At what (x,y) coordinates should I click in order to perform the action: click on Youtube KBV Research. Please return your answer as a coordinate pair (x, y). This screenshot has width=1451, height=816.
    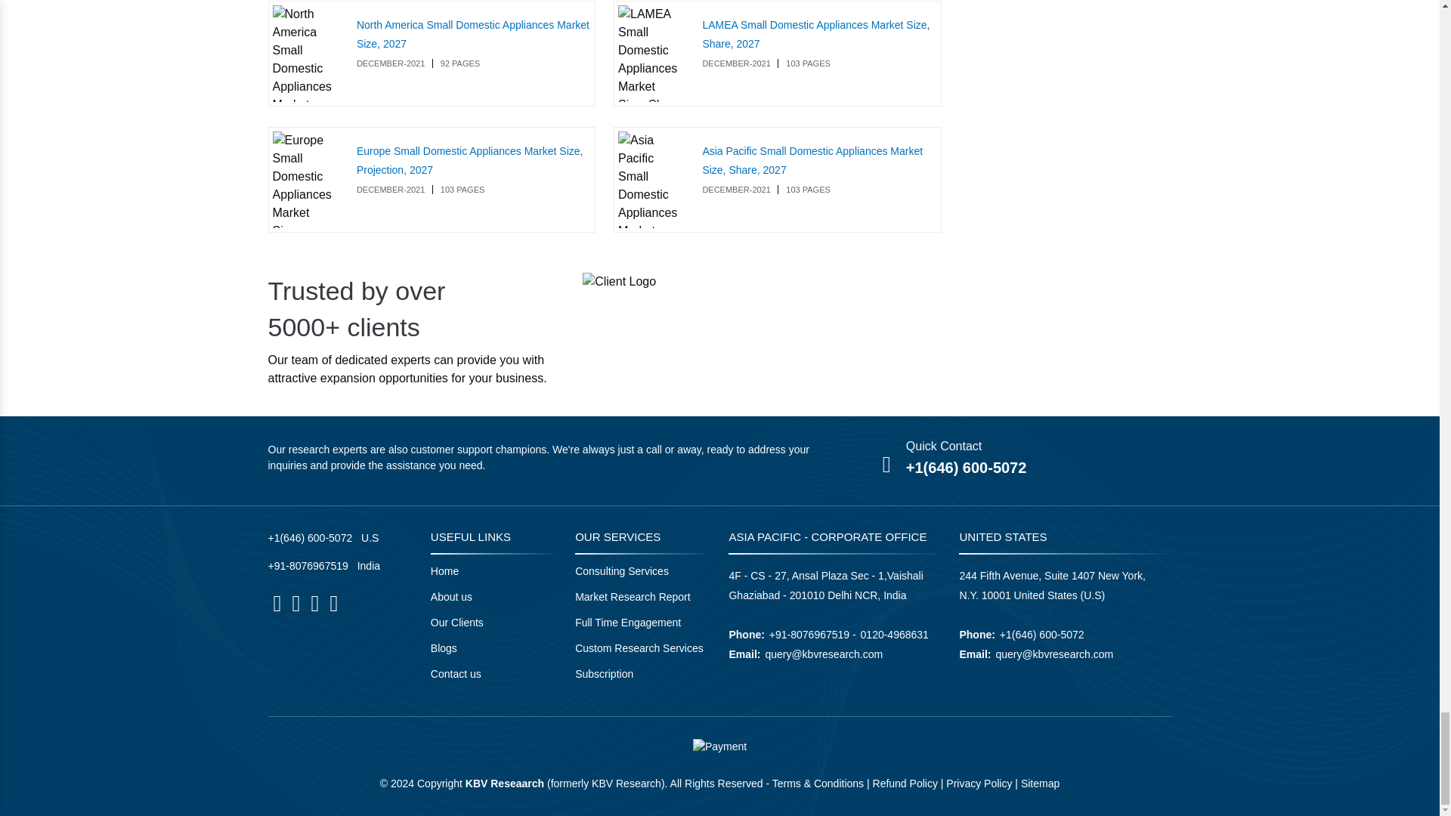
    Looking at the image, I should click on (333, 604).